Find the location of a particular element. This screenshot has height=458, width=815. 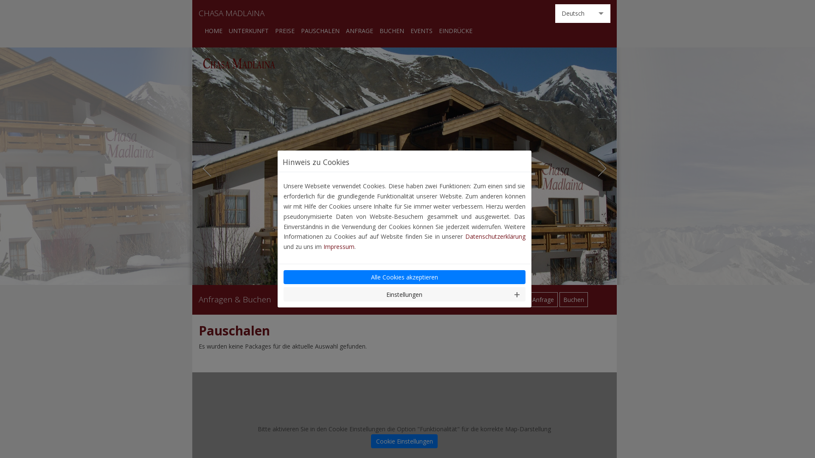

Next is located at coordinates (603, 168).